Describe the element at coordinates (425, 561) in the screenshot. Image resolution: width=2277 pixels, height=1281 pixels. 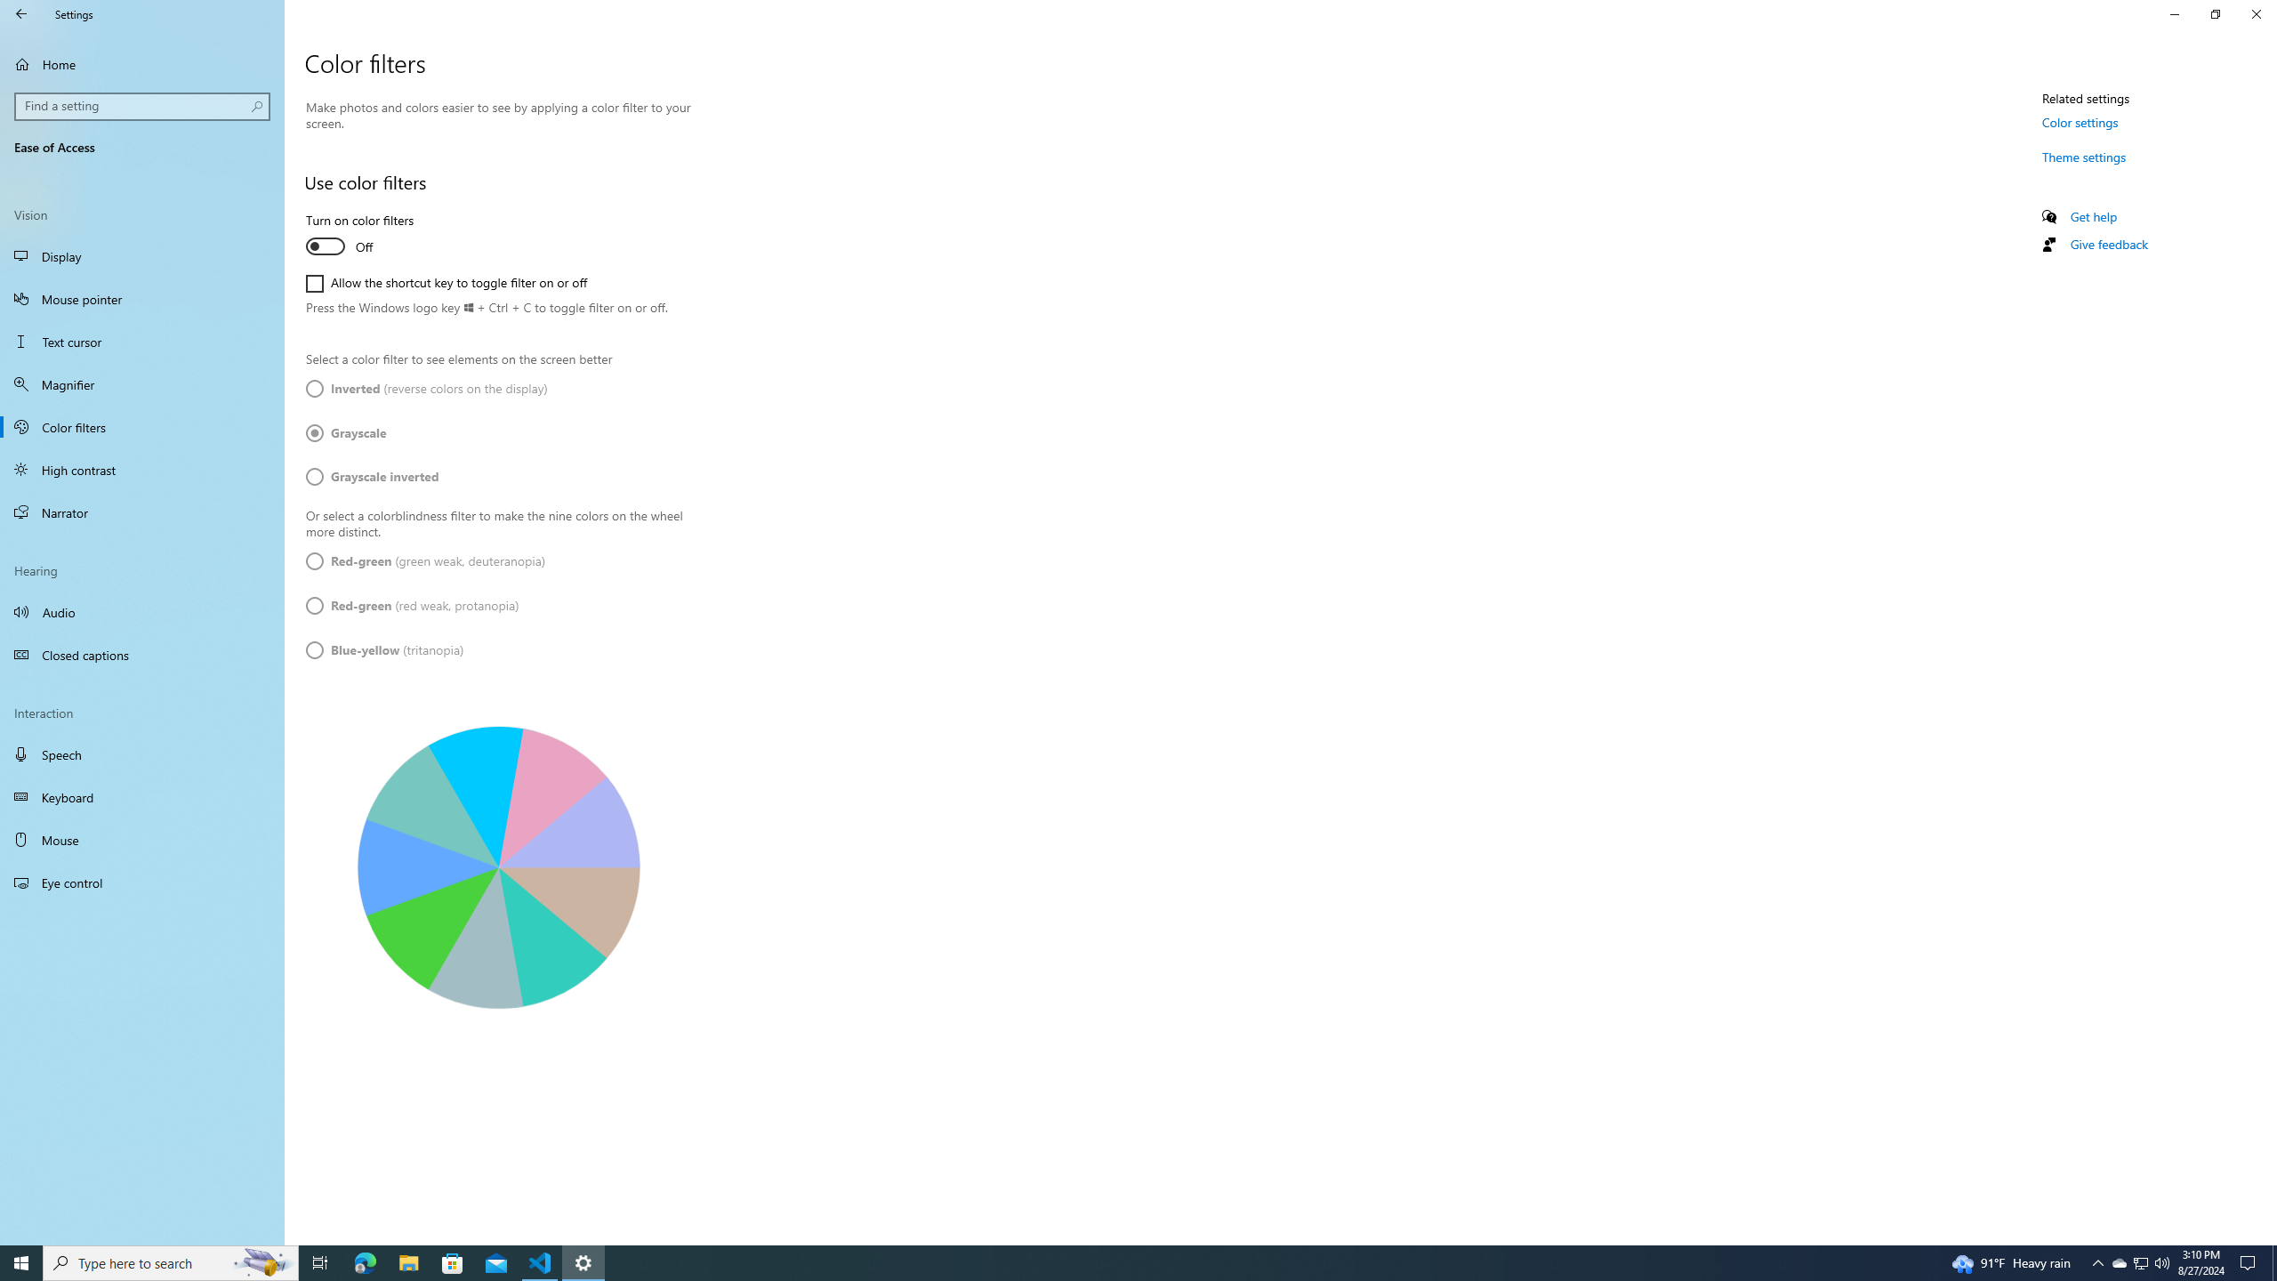
I see `Red-green (green weak, deuteranopia)` at that location.